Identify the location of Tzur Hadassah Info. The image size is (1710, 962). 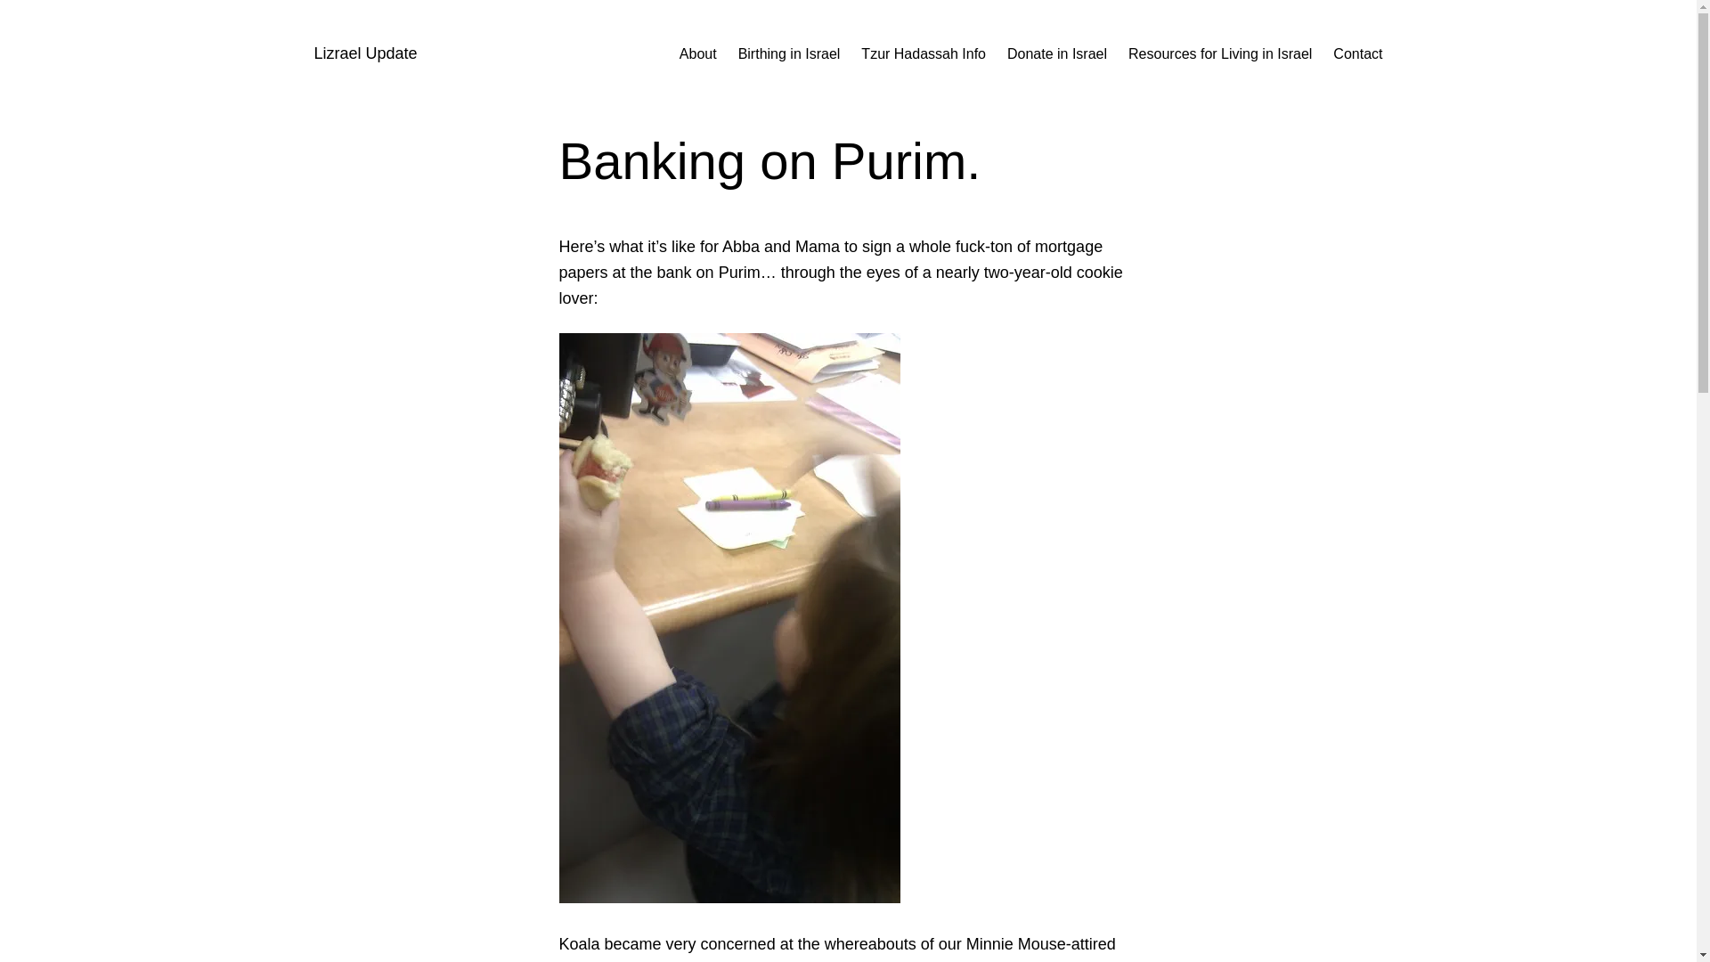
(924, 53).